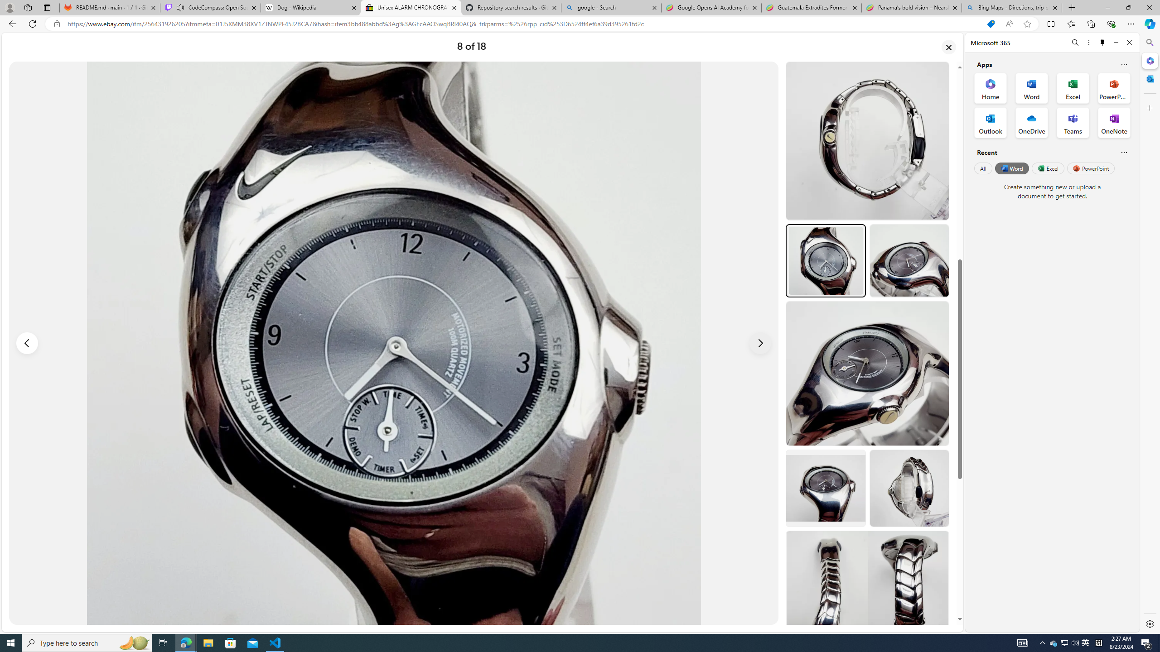 This screenshot has width=1160, height=652. I want to click on Excel, so click(1048, 168).